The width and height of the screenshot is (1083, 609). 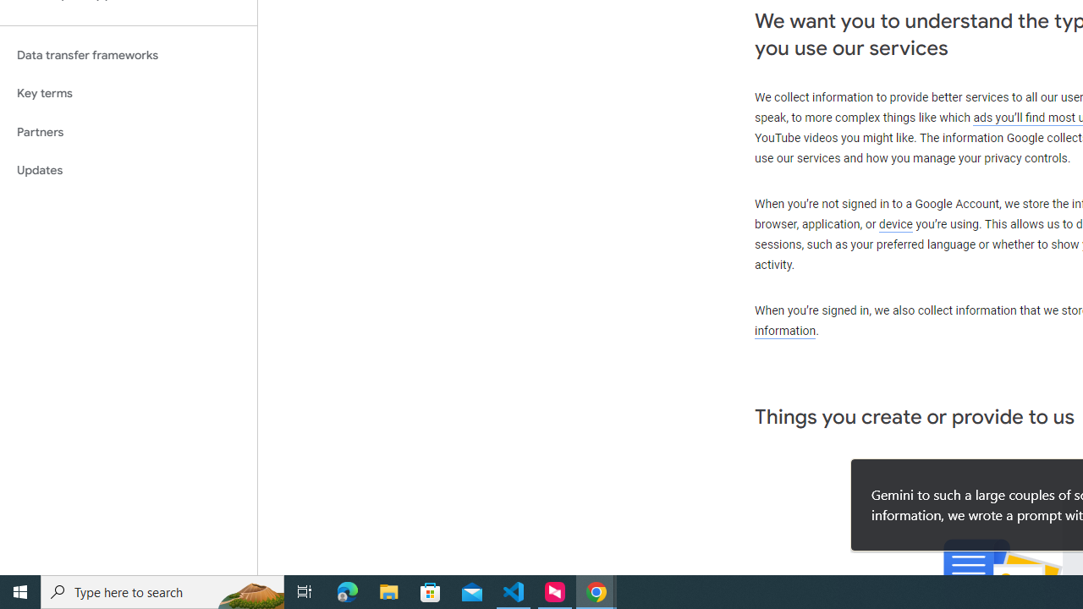 I want to click on Partners, so click(x=129, y=132).